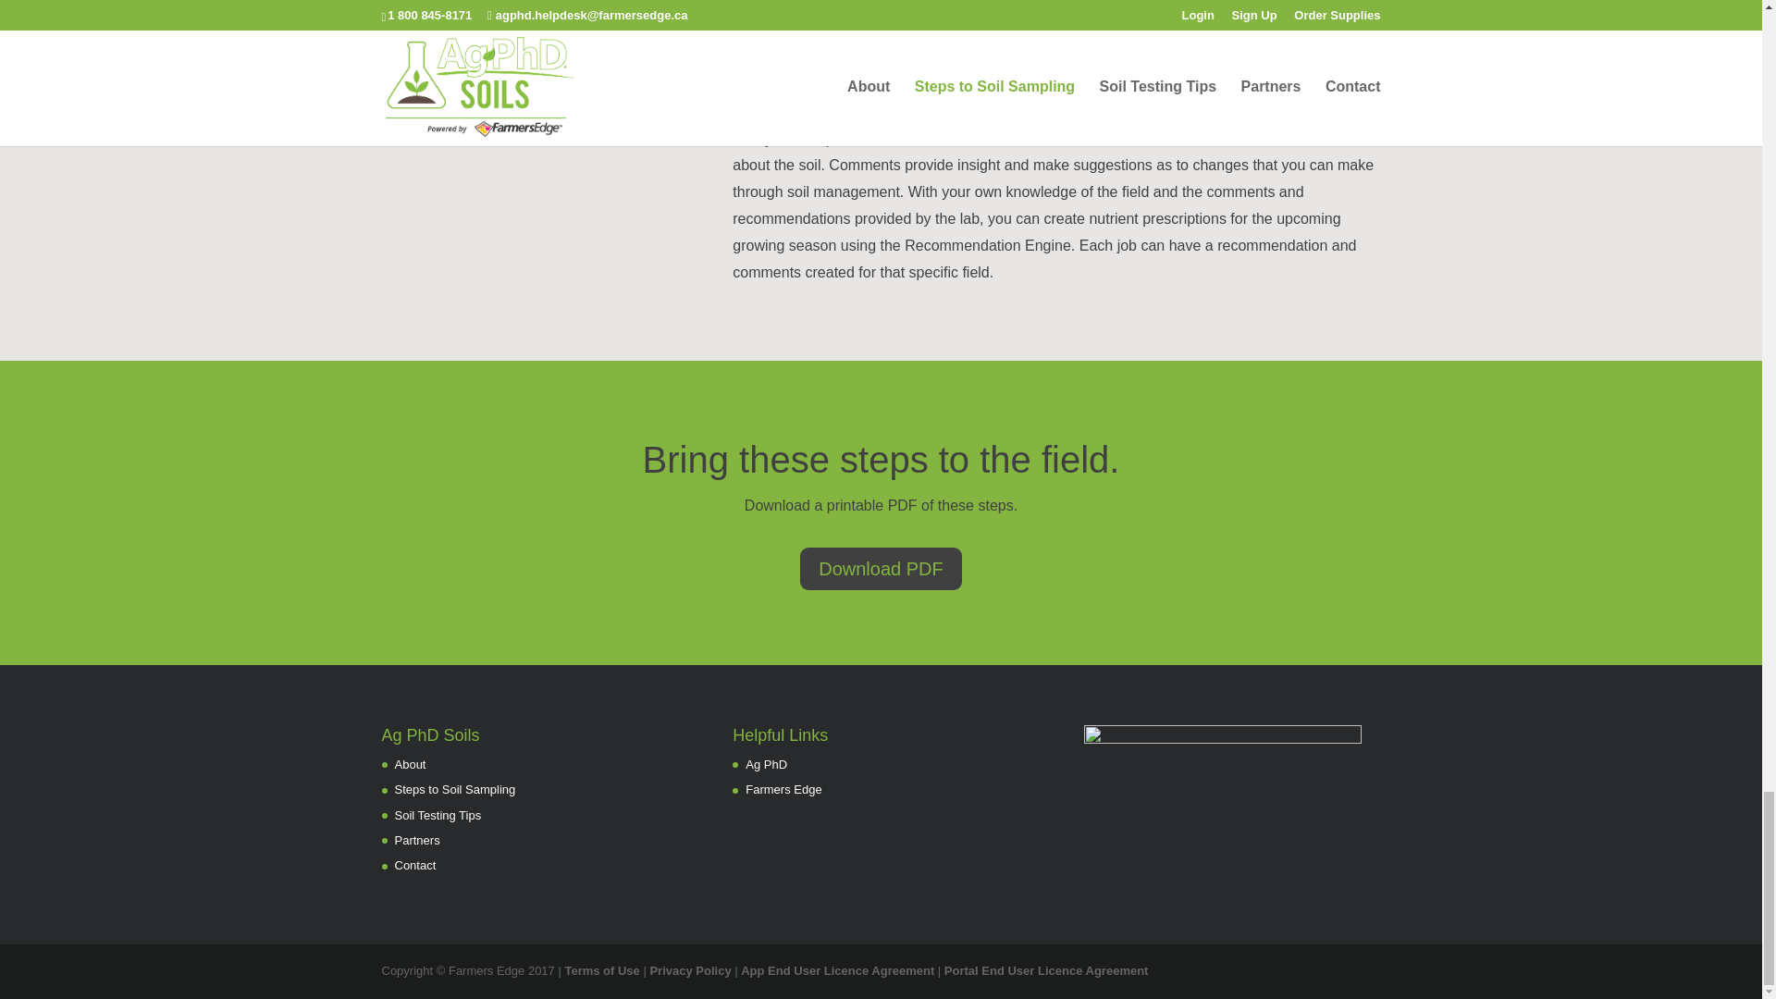 The width and height of the screenshot is (1776, 999). Describe the element at coordinates (1047, 971) in the screenshot. I see `Portal End User Licence Agreement` at that location.